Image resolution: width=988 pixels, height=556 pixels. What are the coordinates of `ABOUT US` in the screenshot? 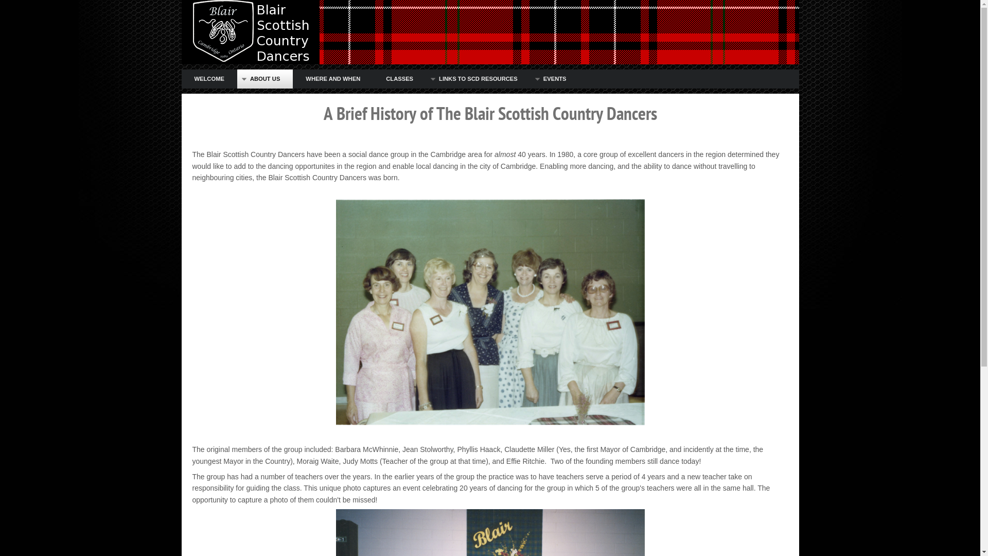 It's located at (265, 79).